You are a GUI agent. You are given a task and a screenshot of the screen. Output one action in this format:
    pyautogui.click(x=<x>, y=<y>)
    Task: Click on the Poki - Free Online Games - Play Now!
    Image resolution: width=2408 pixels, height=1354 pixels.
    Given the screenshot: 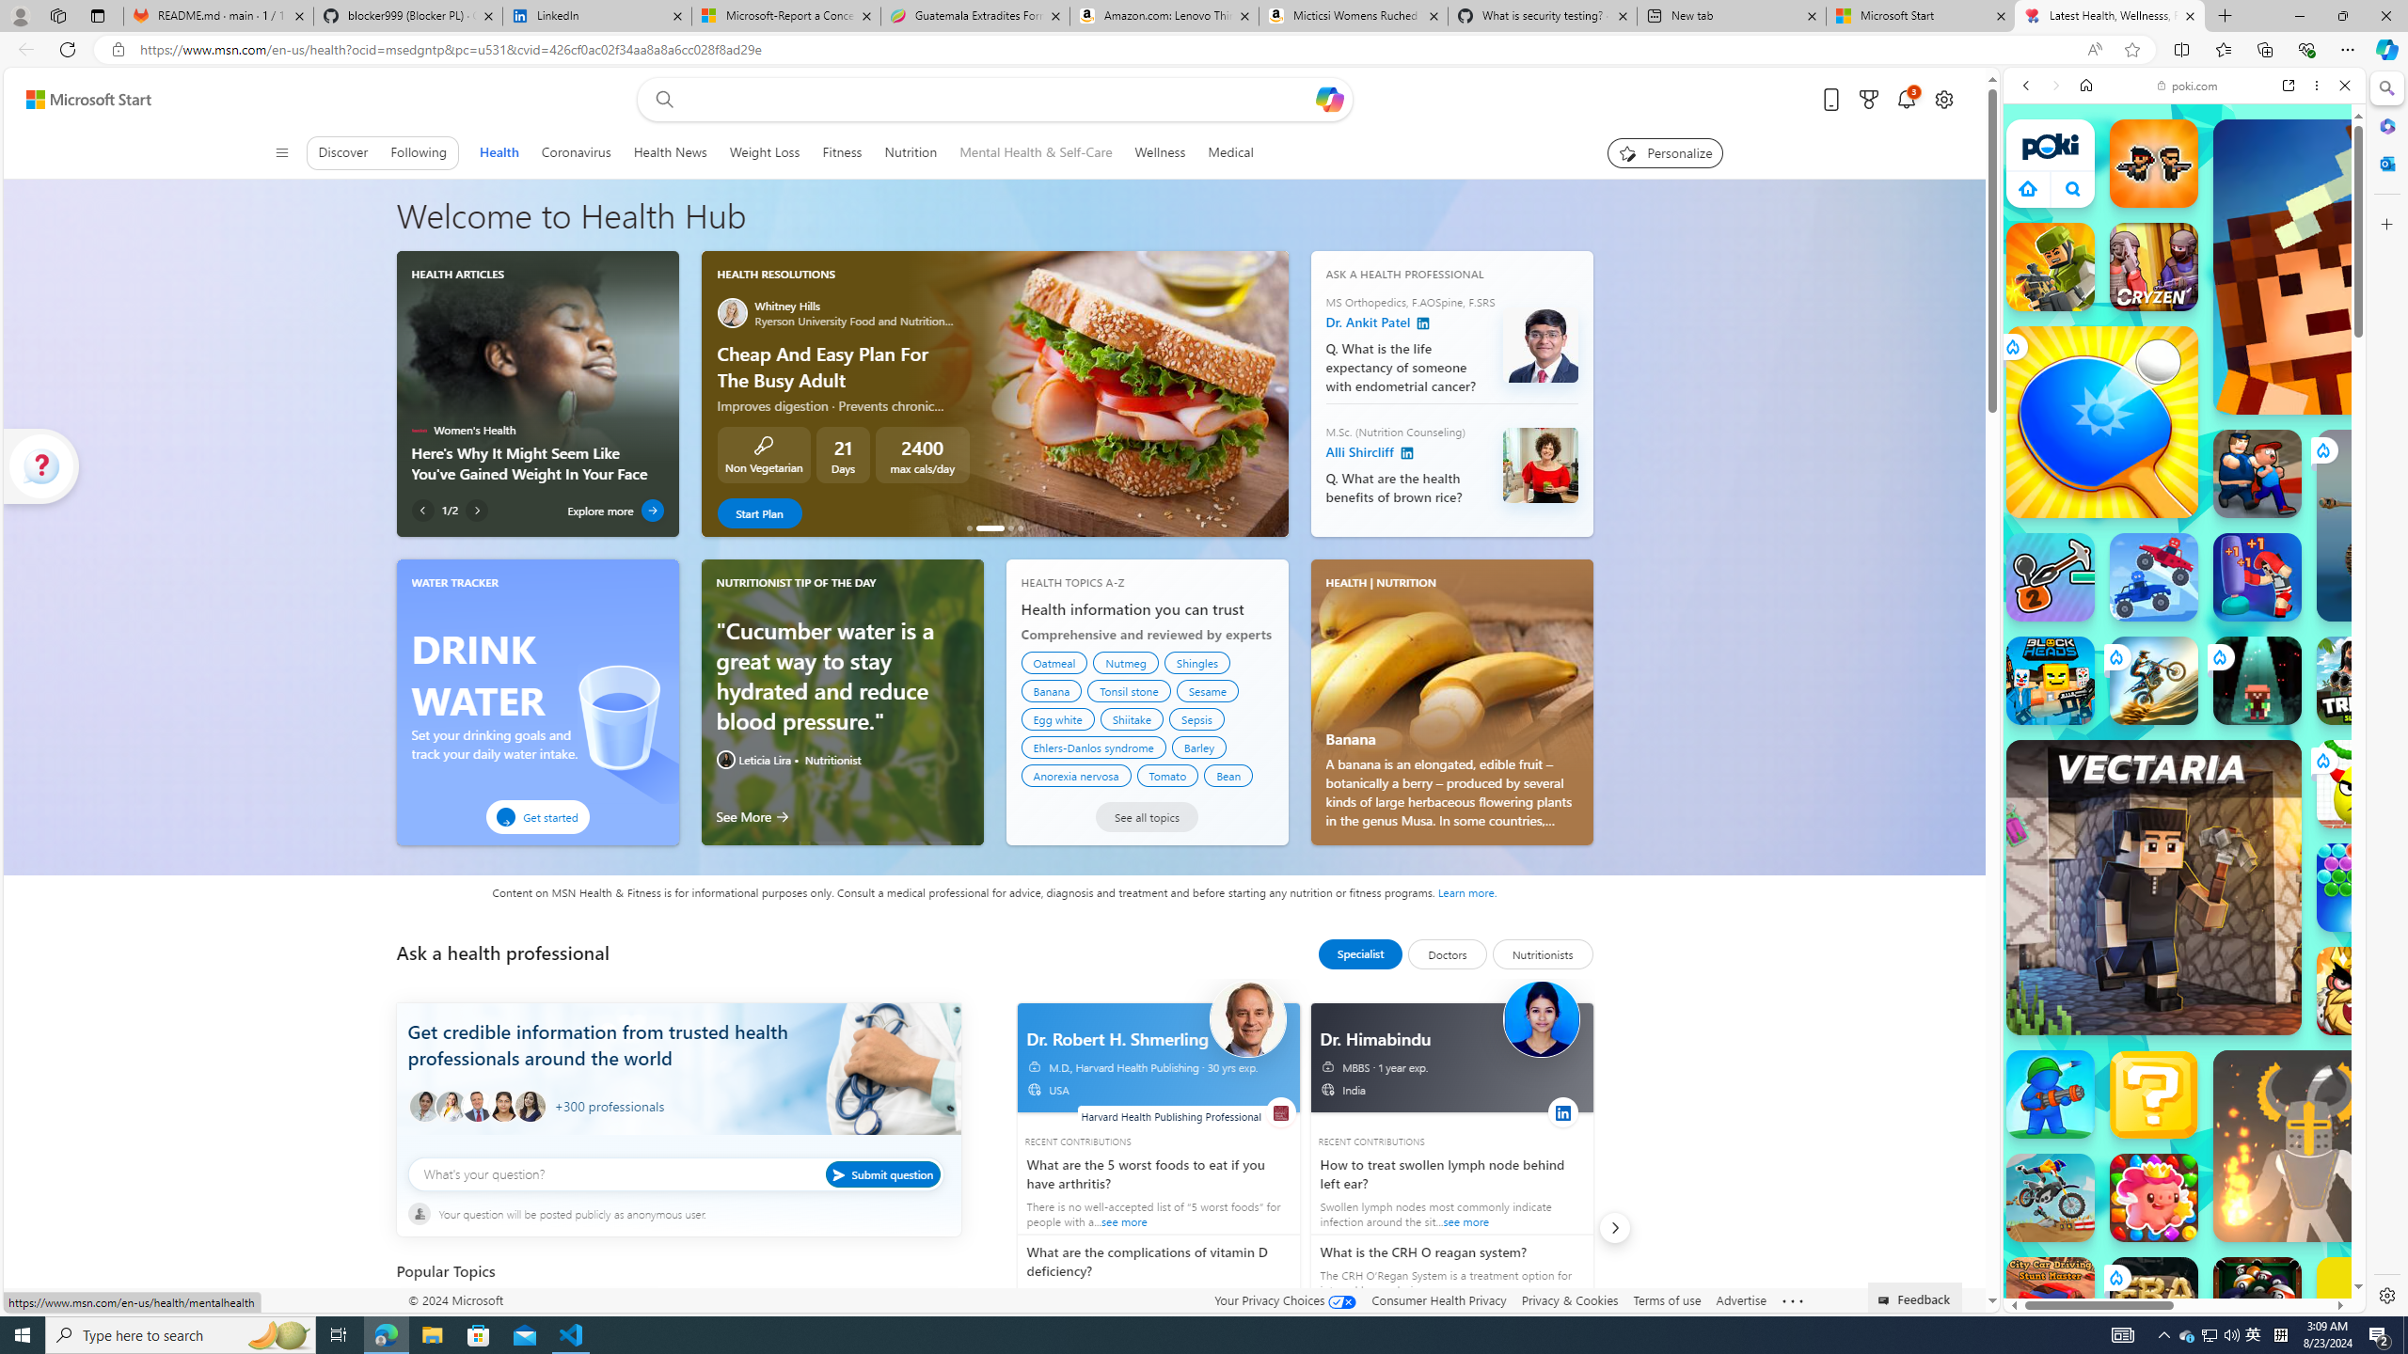 What is the action you would take?
    pyautogui.click(x=2177, y=291)
    